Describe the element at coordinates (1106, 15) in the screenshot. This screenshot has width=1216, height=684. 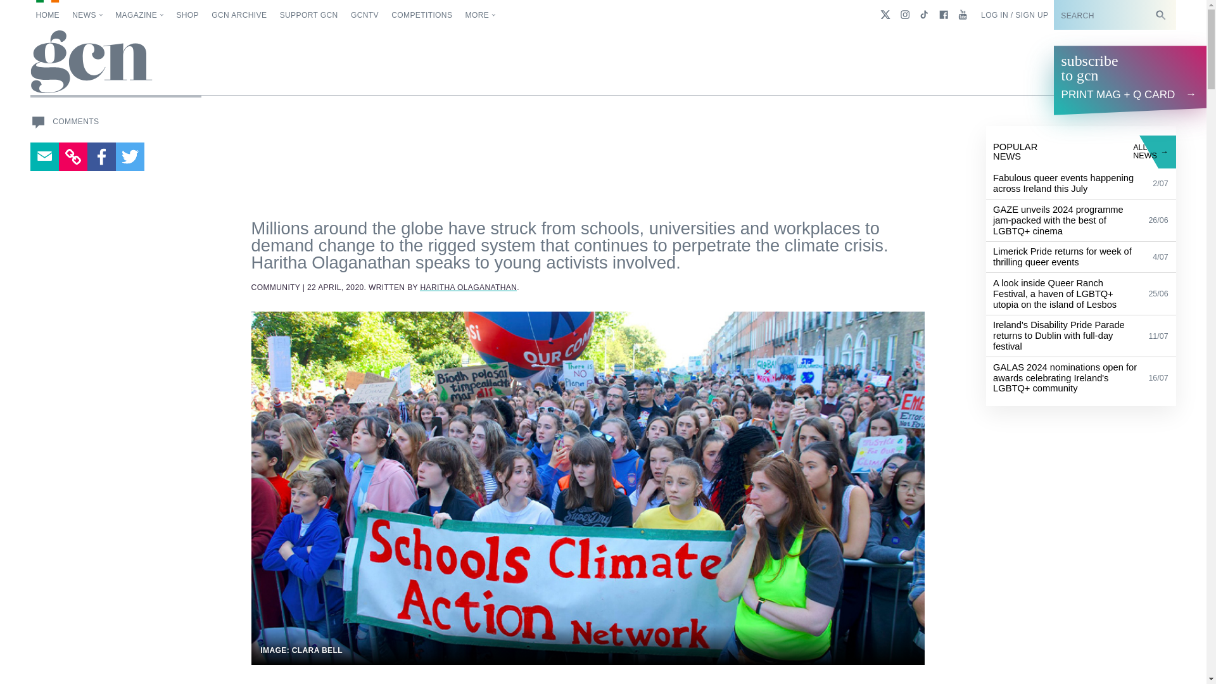
I see `Subscribe to GCN` at that location.